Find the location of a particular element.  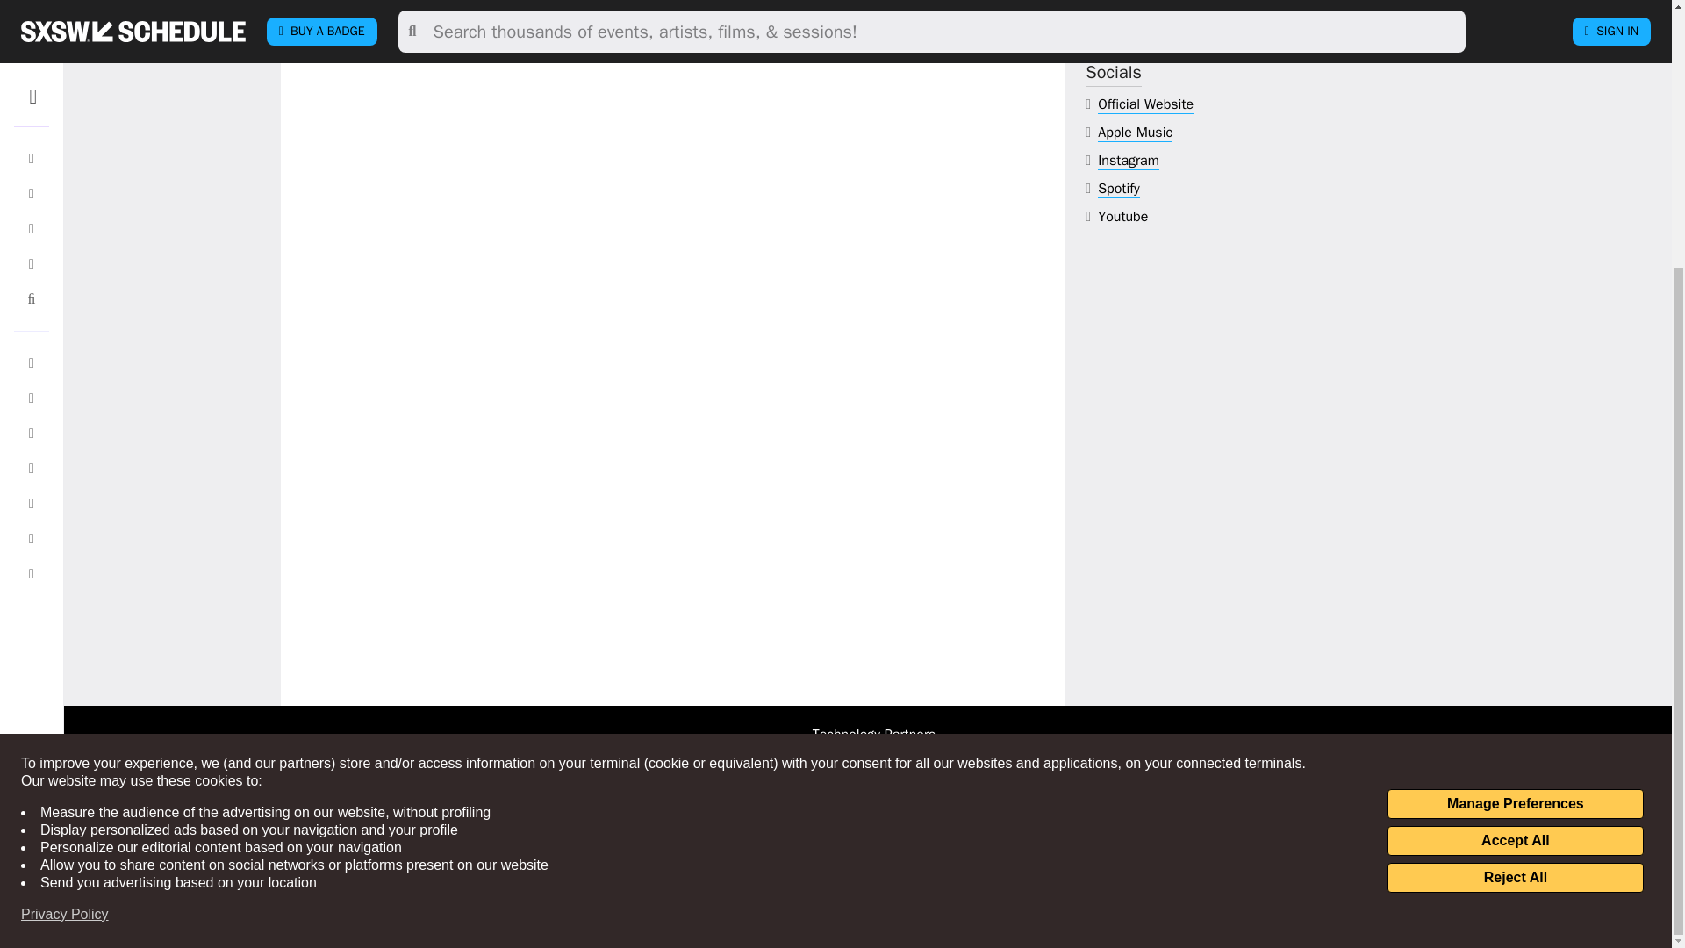

spotify is located at coordinates (1119, 189).